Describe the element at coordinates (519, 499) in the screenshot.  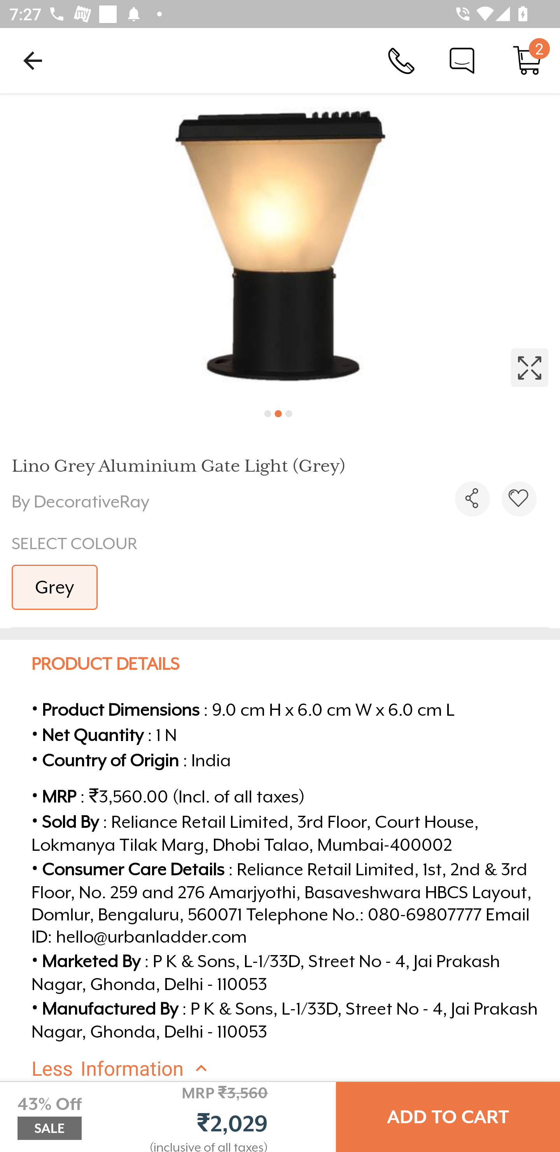
I see `` at that location.